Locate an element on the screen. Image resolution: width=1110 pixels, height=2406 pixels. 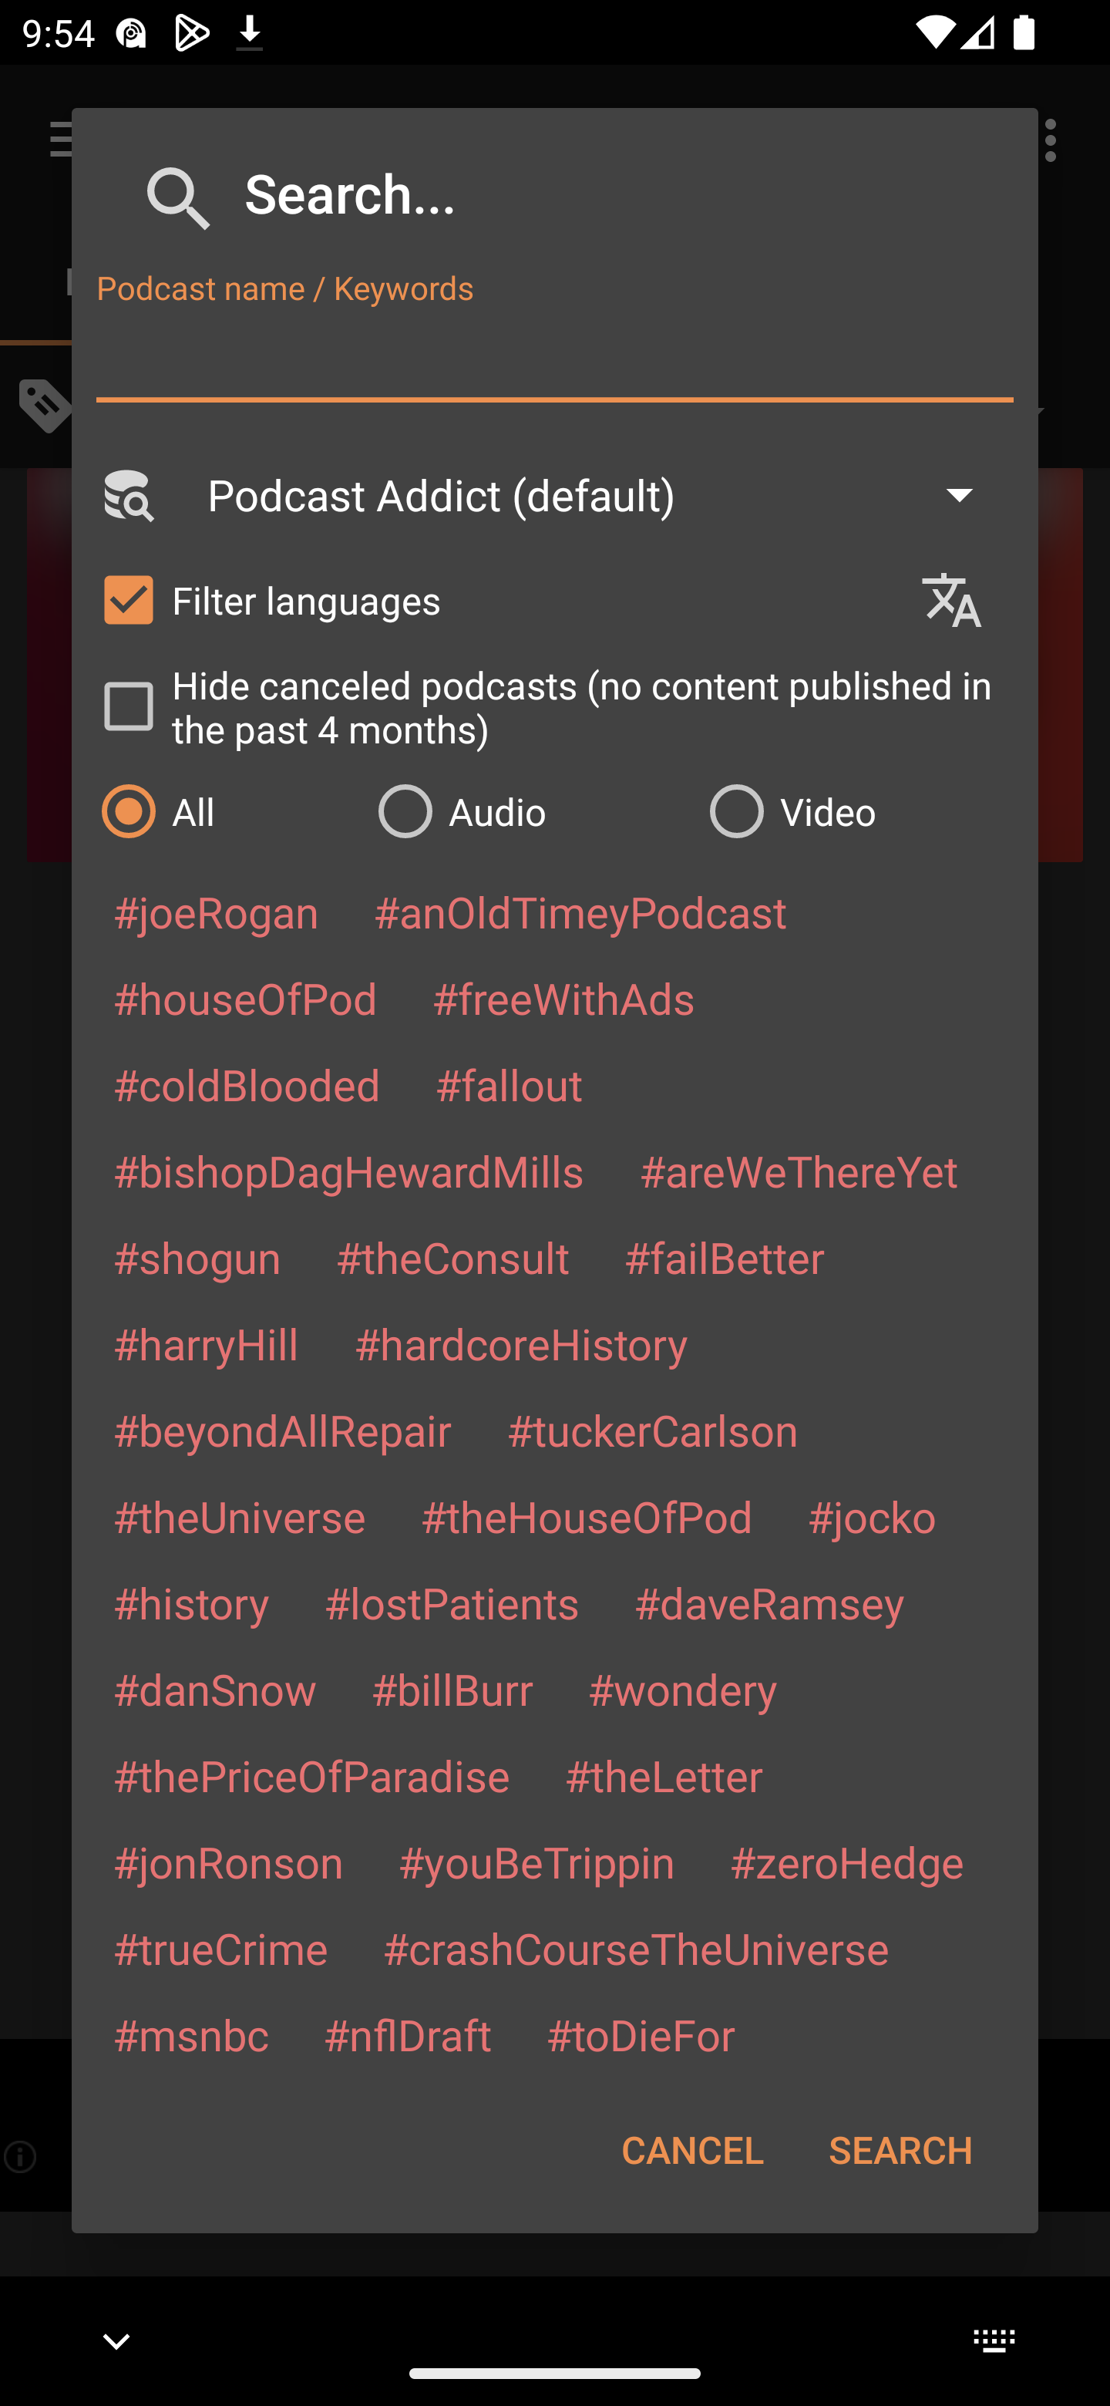
#toDieFor is located at coordinates (640, 2034).